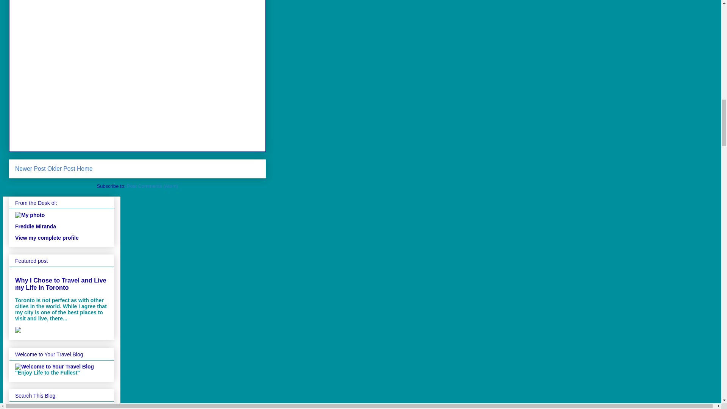 Image resolution: width=727 pixels, height=409 pixels. Describe the element at coordinates (36, 226) in the screenshot. I see `Freddie Miranda` at that location.